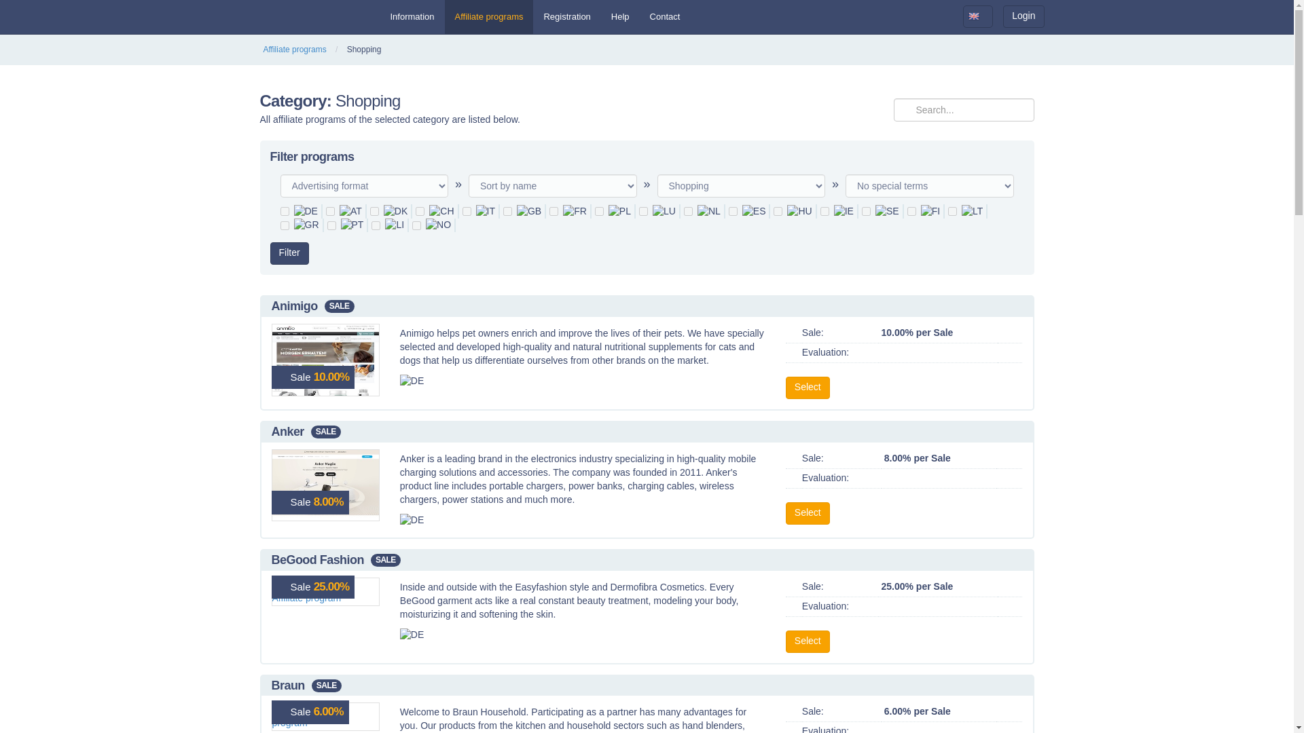 This screenshot has width=1304, height=733. I want to click on LT, so click(952, 210).